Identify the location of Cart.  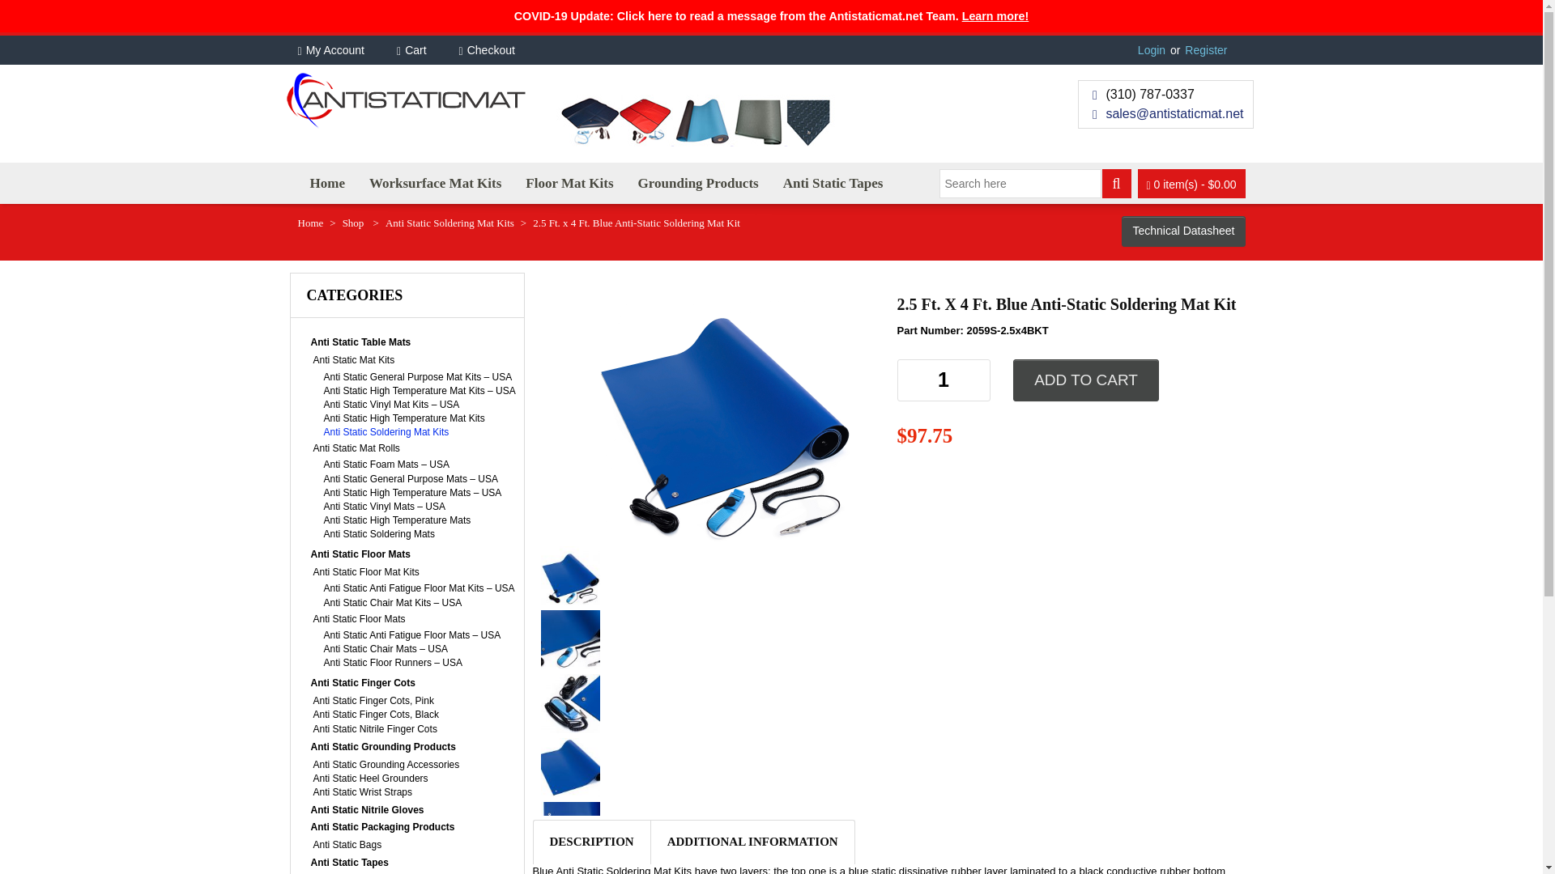
(428, 50).